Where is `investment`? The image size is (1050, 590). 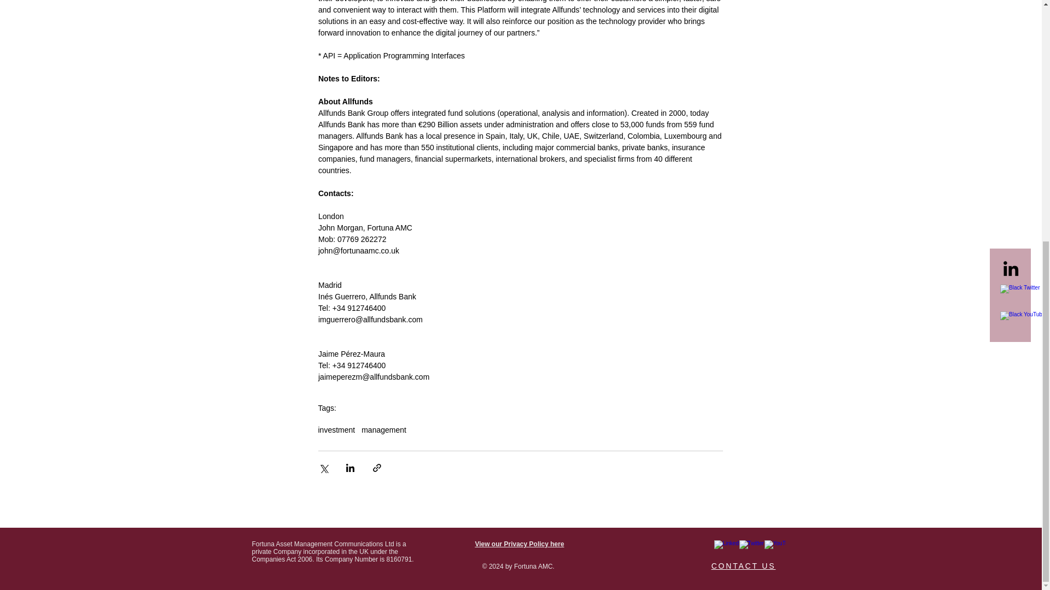
investment is located at coordinates (337, 429).